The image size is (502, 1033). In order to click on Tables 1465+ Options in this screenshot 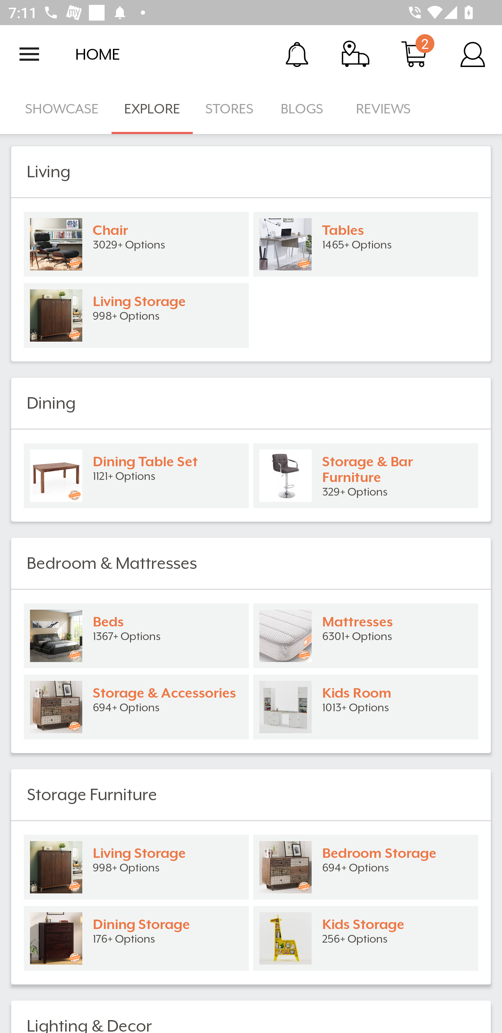, I will do `click(366, 244)`.